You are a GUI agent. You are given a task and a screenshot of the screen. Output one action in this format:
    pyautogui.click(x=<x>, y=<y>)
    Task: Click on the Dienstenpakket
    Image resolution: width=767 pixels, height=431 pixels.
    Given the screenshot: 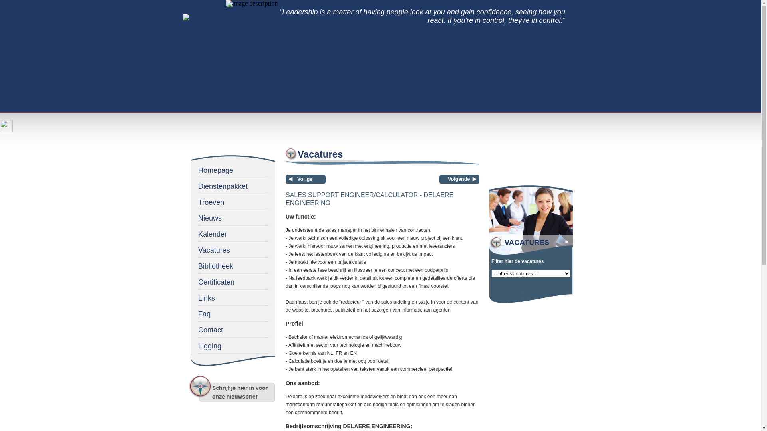 What is the action you would take?
    pyautogui.click(x=233, y=184)
    